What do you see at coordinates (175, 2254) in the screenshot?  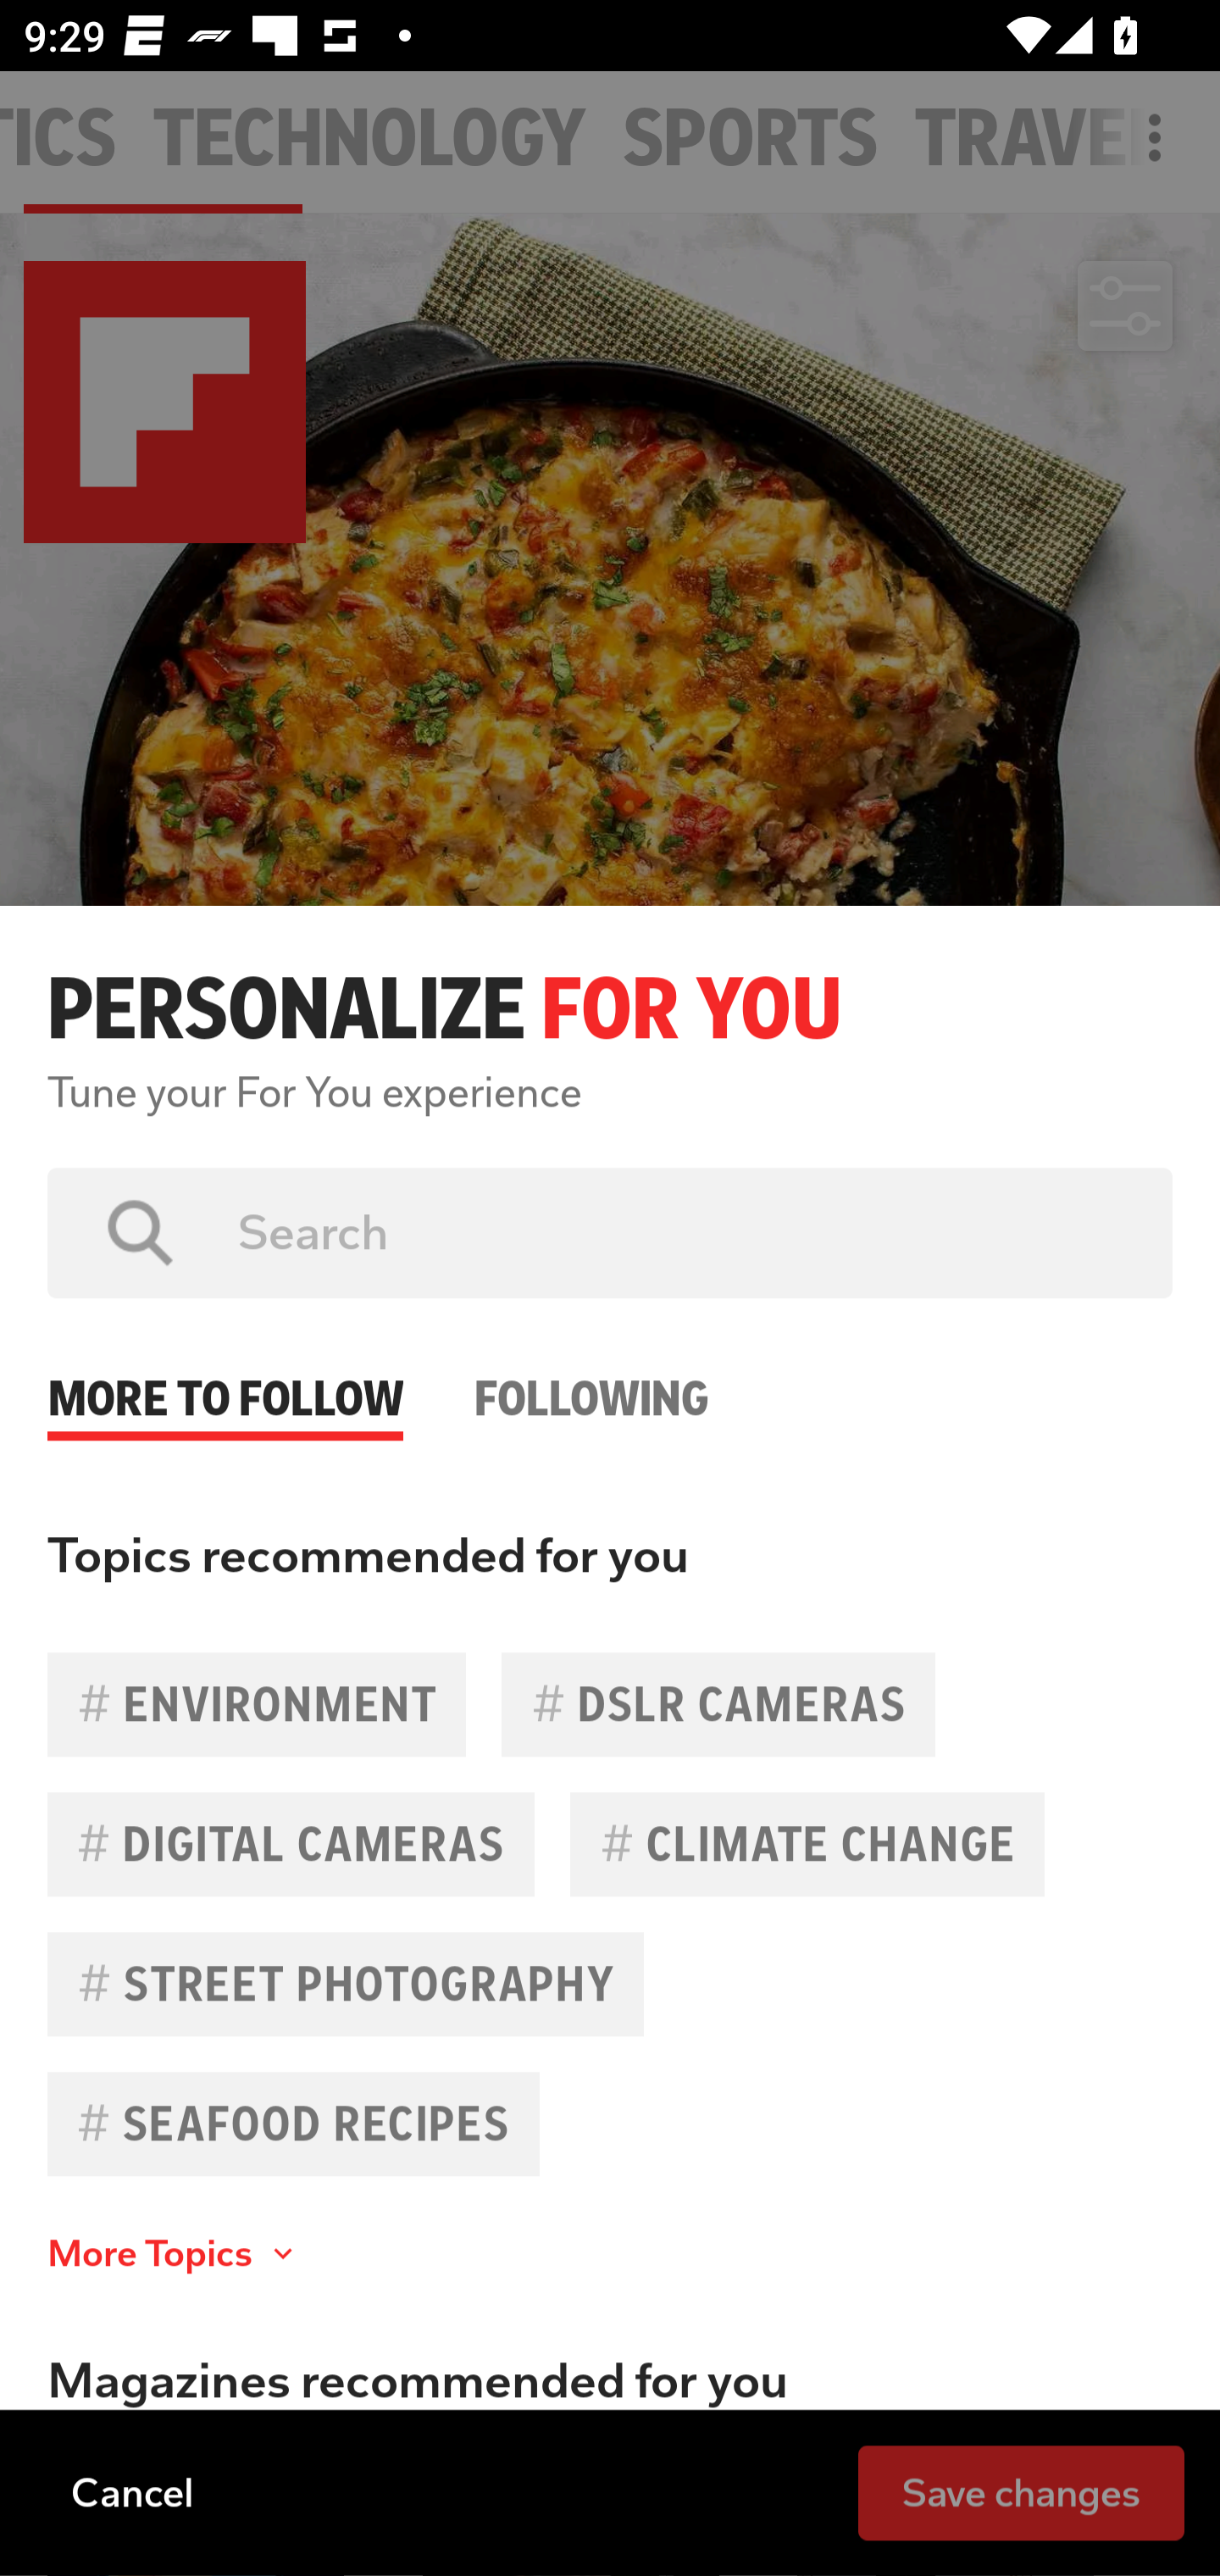 I see `More Topics` at bounding box center [175, 2254].